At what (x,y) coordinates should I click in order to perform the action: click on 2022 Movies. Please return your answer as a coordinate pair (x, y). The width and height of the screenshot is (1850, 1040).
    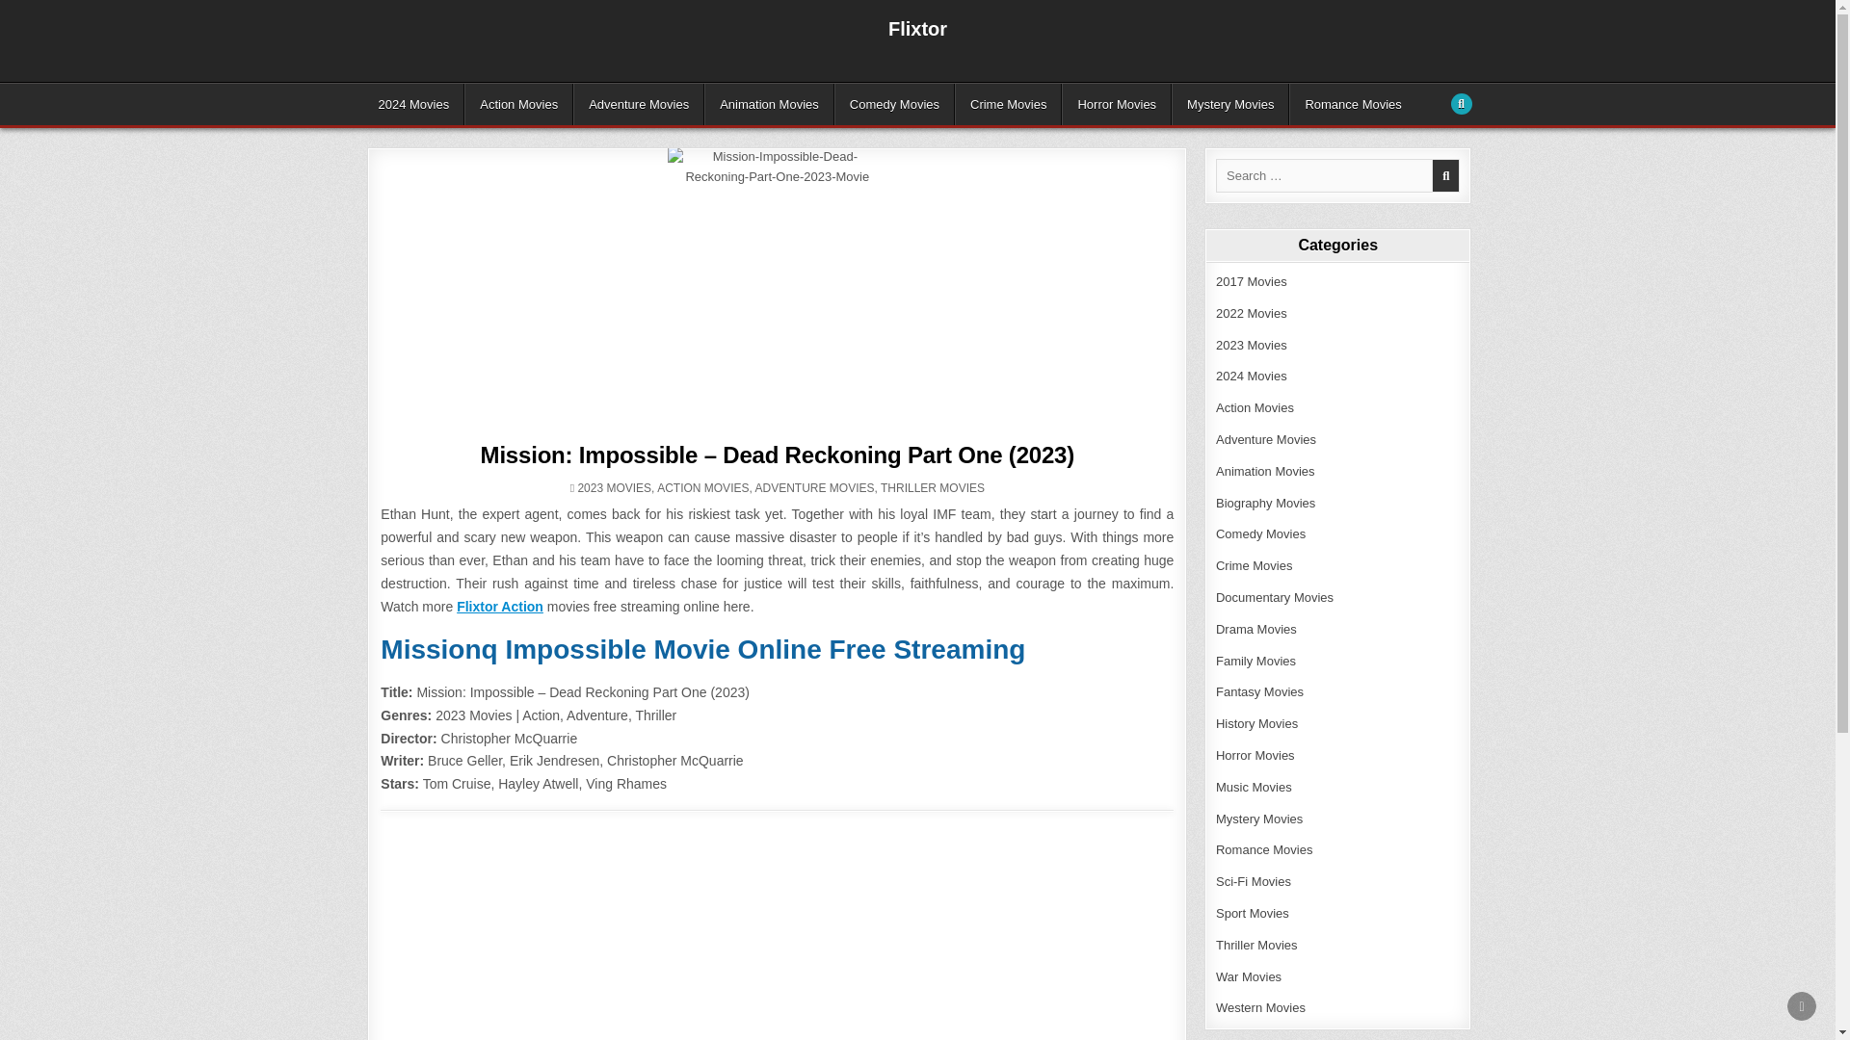
    Looking at the image, I should click on (1251, 312).